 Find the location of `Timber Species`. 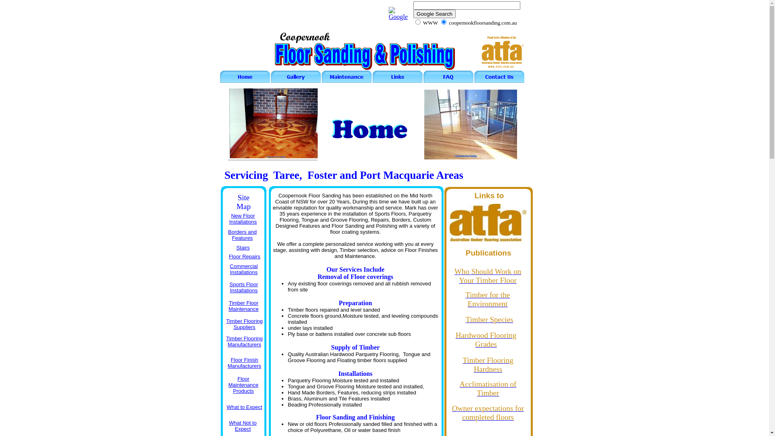

Timber Species is located at coordinates (489, 320).